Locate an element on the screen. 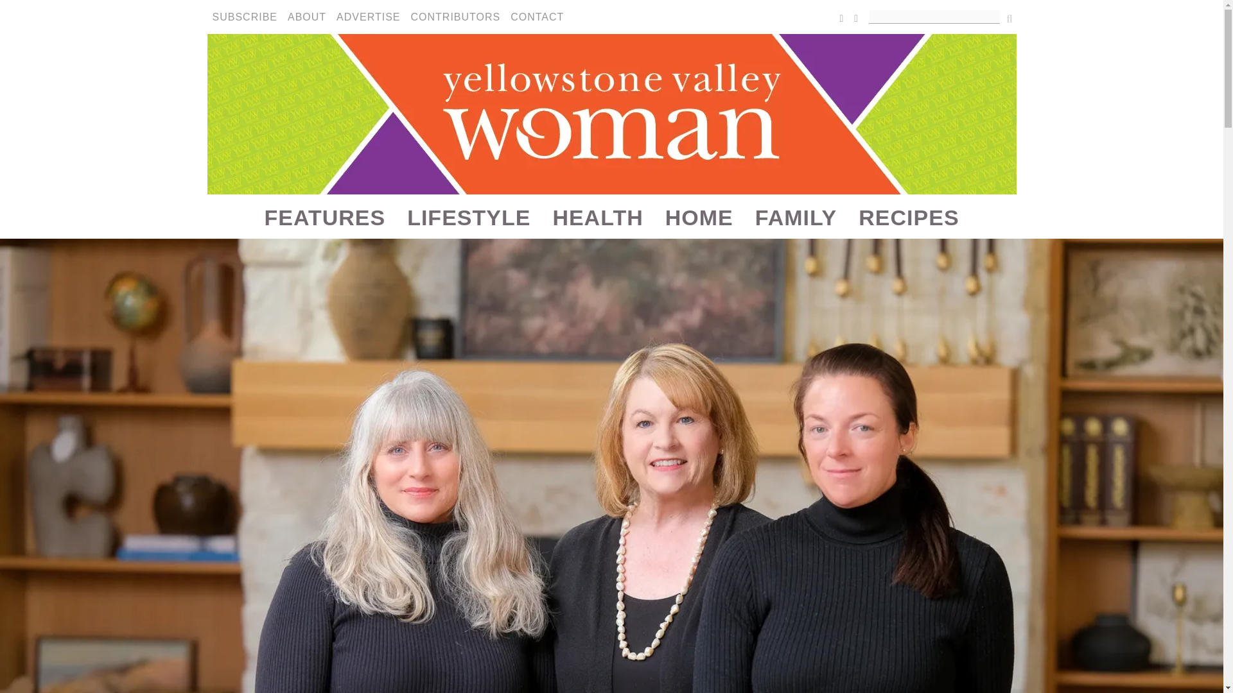  HEALTH is located at coordinates (597, 217).